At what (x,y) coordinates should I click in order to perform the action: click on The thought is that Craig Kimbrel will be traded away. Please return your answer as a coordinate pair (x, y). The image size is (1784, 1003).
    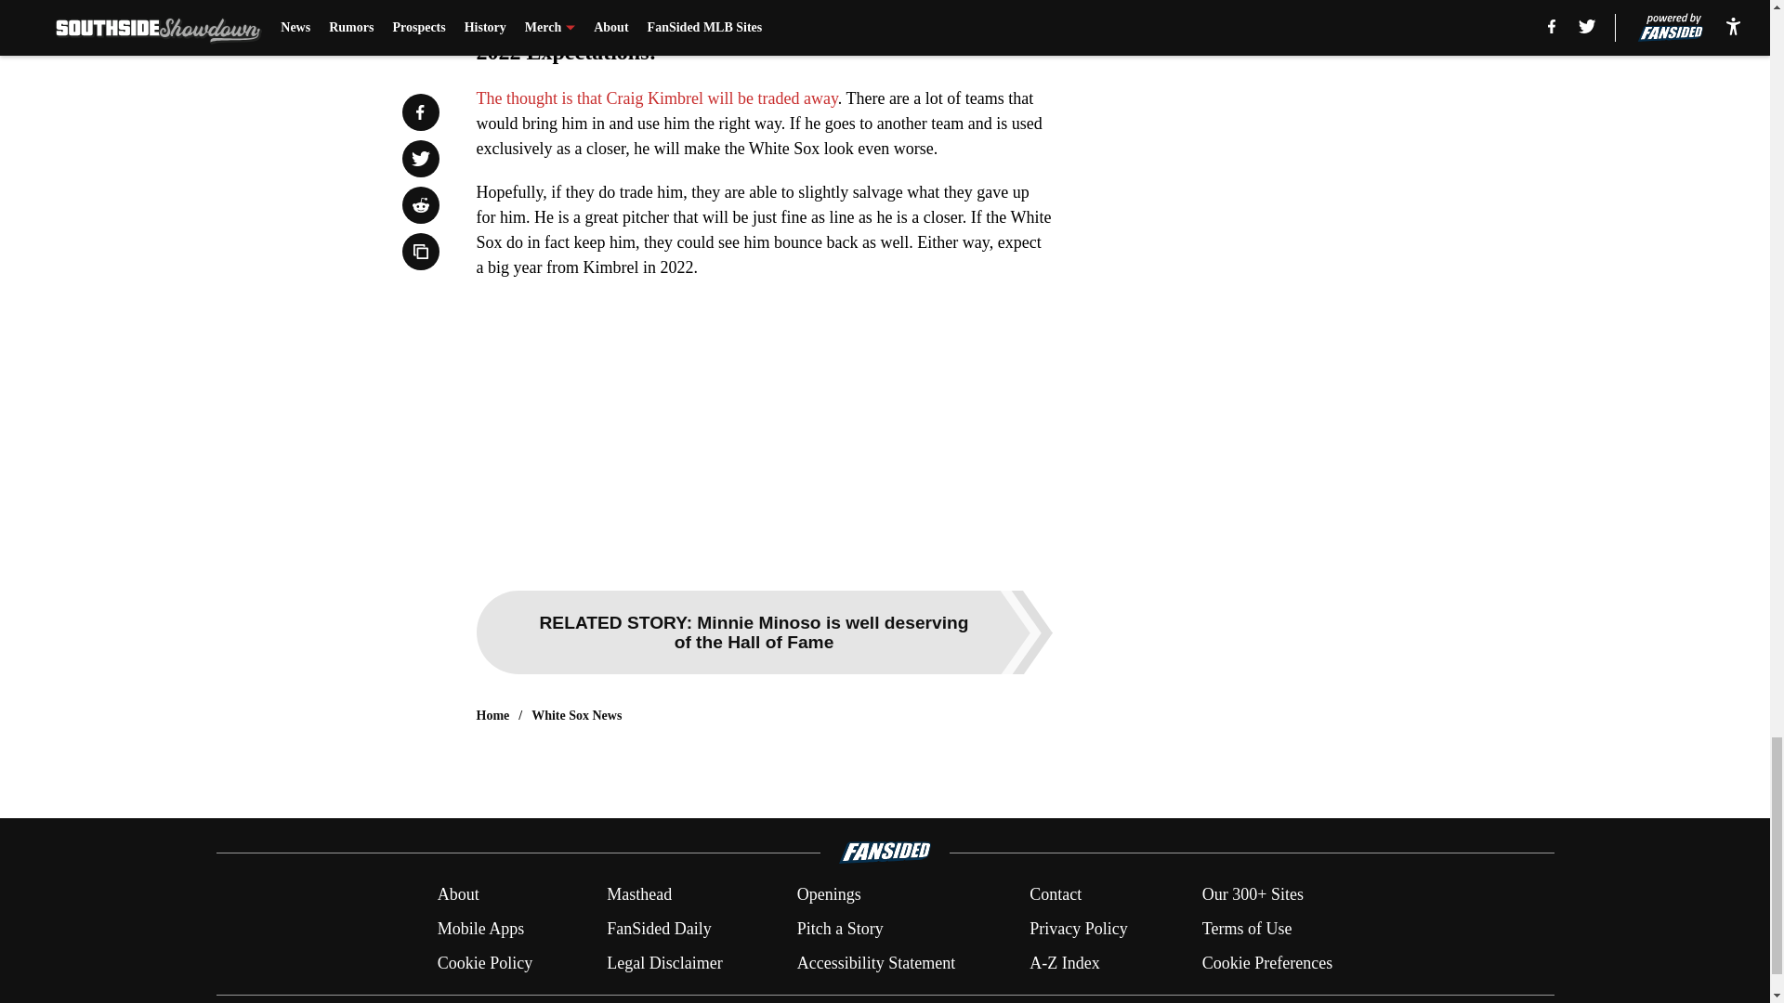
    Looking at the image, I should click on (656, 98).